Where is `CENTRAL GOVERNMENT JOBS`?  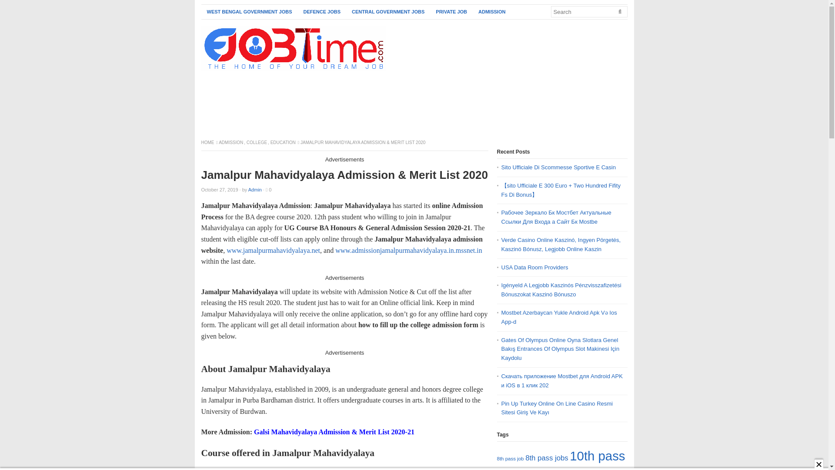
CENTRAL GOVERNMENT JOBS is located at coordinates (388, 12).